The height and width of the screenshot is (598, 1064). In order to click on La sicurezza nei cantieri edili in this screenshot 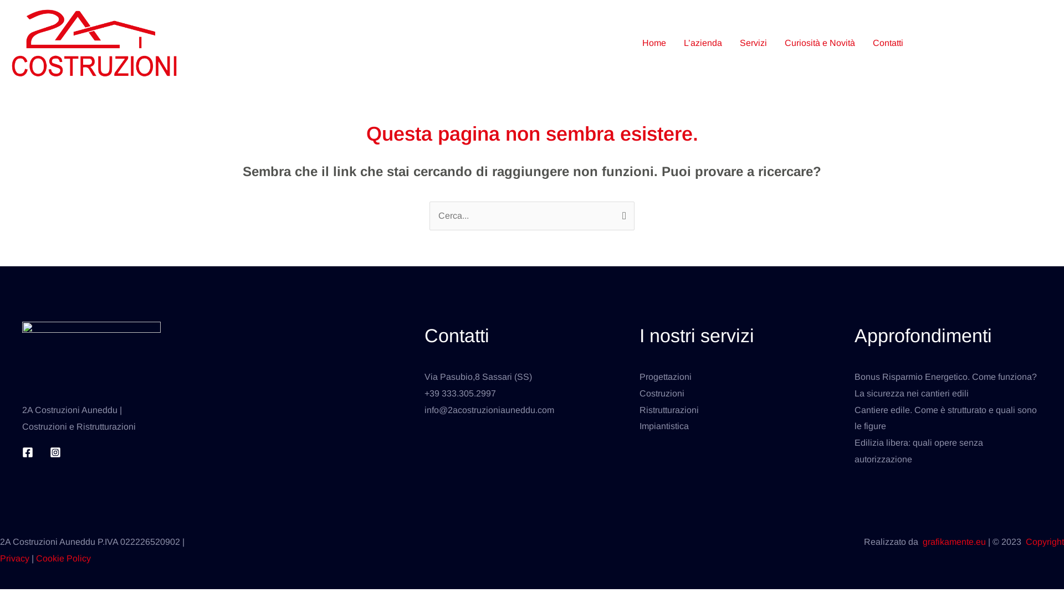, I will do `click(912, 393)`.